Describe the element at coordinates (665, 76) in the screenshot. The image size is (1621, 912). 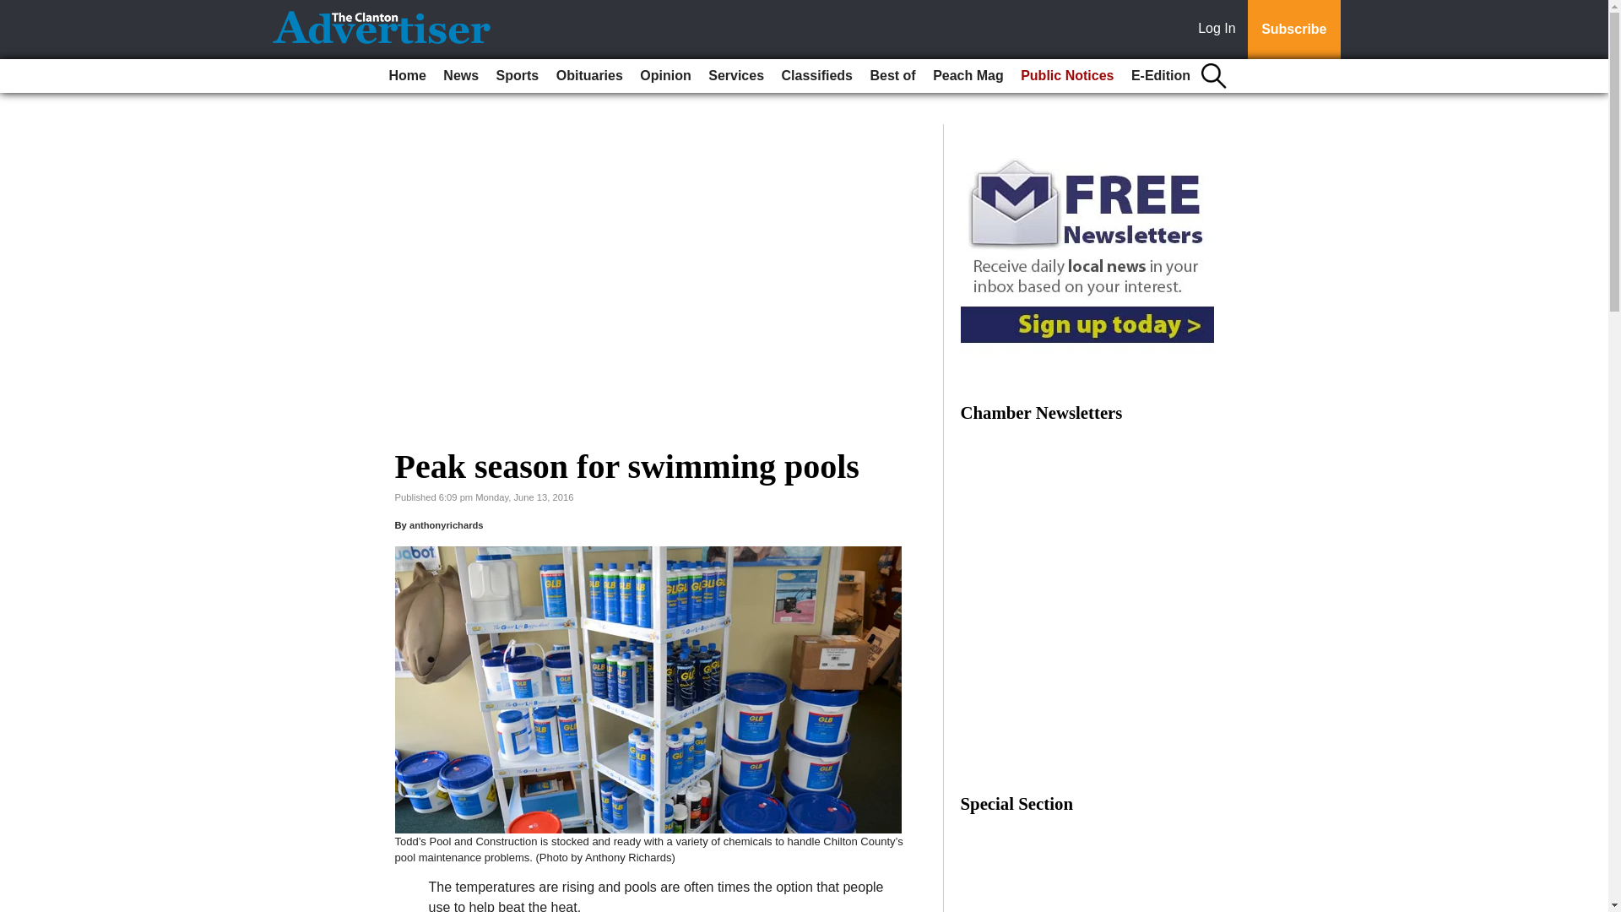
I see `Opinion` at that location.